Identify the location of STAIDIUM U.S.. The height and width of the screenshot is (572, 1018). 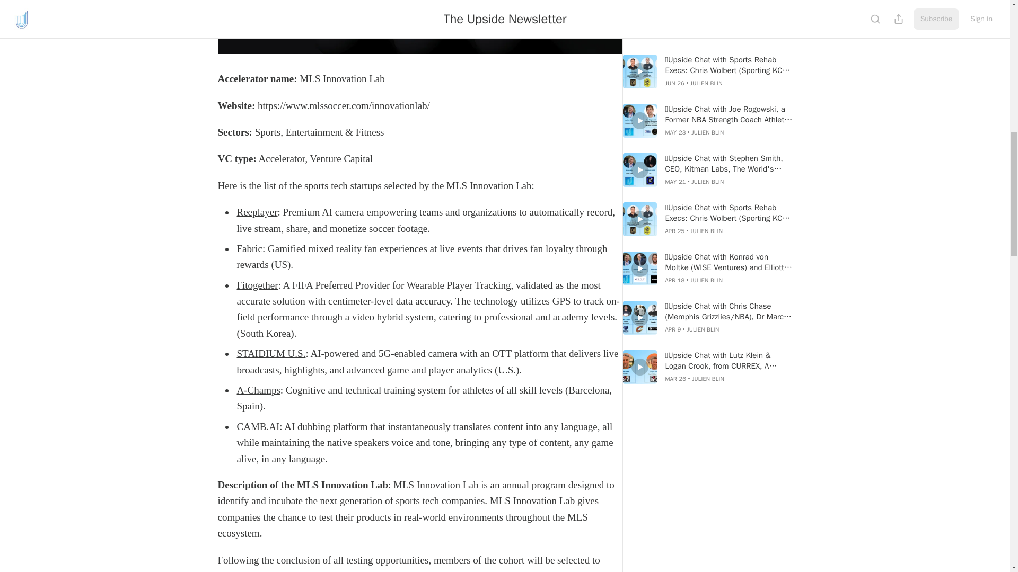
(270, 353).